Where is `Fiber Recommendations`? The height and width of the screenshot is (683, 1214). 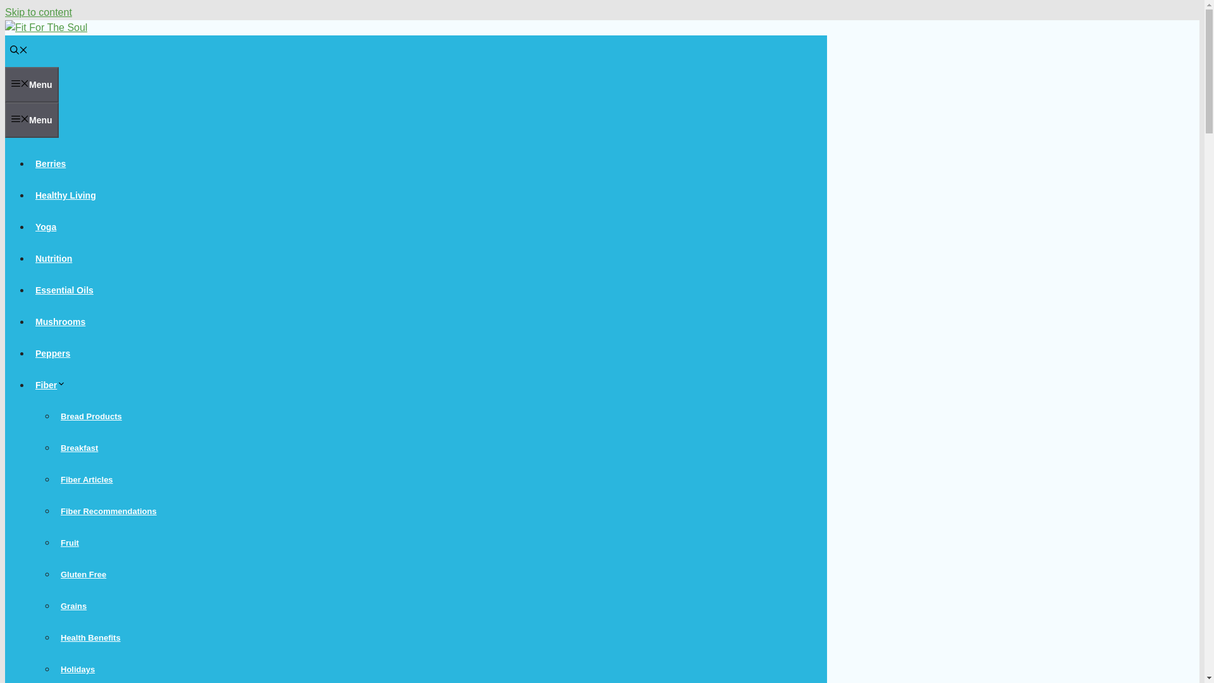 Fiber Recommendations is located at coordinates (109, 511).